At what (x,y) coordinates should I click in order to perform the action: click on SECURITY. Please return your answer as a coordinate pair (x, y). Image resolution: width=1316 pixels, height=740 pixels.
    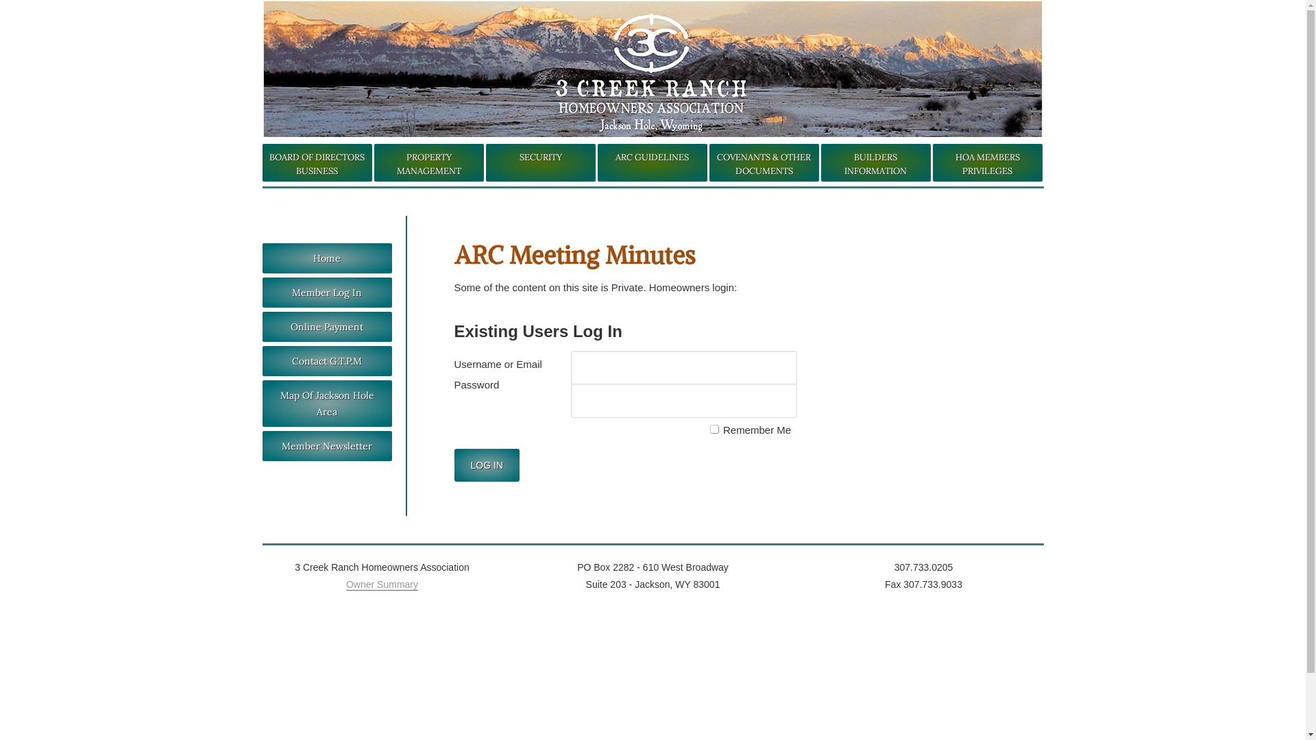
    Looking at the image, I should click on (540, 163).